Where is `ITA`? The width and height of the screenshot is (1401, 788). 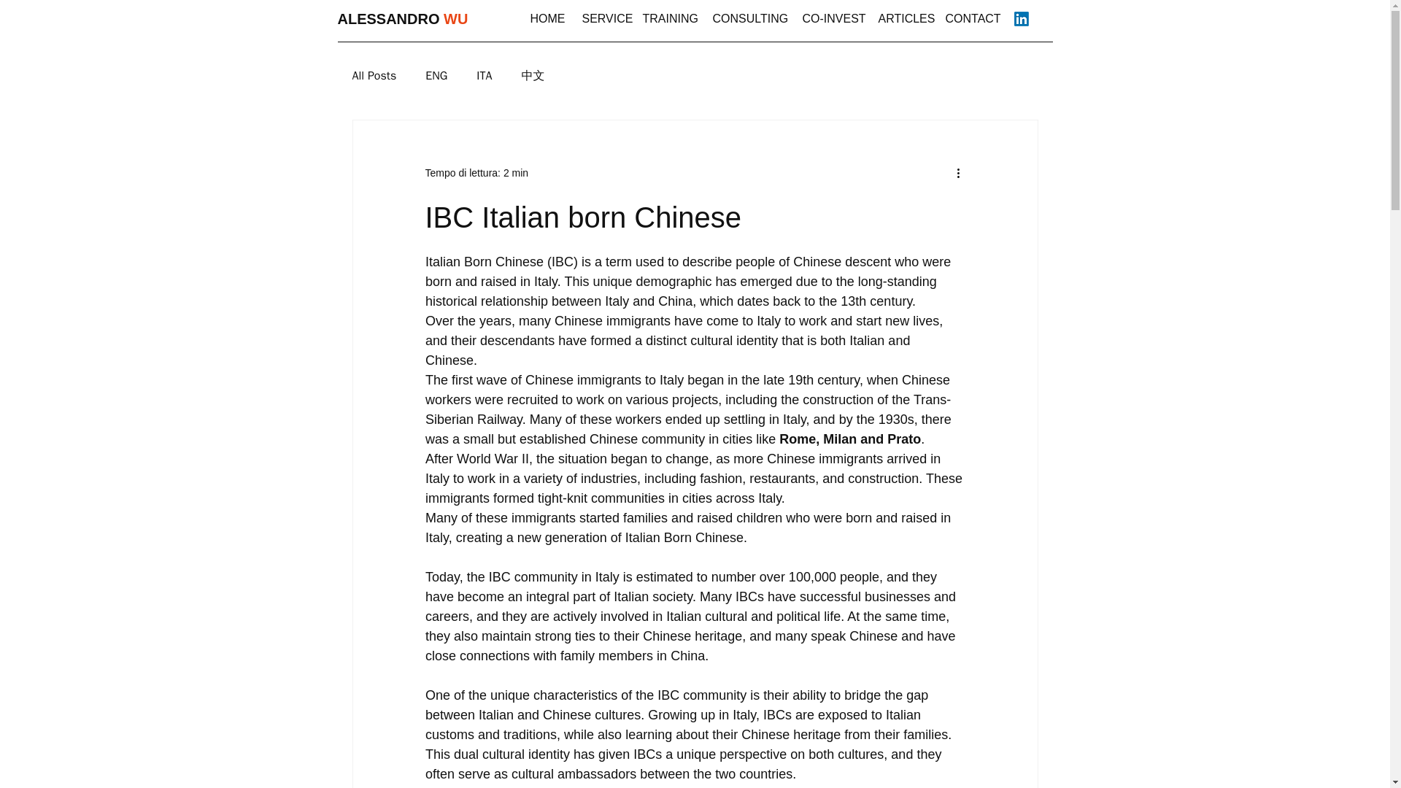
ITA is located at coordinates (483, 76).